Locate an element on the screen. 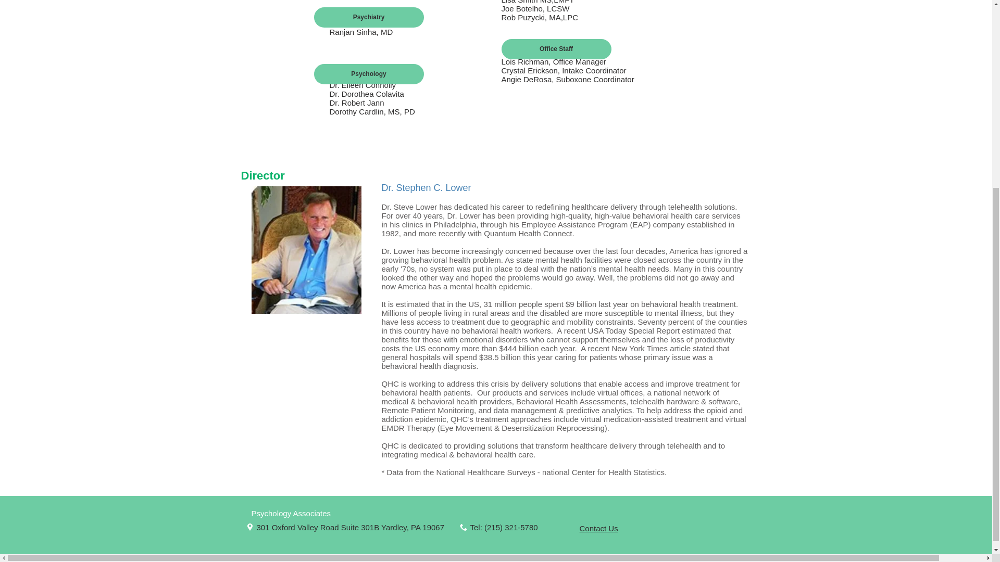 The image size is (1000, 562). Rob Puzycki, MA,LPC is located at coordinates (539, 17).